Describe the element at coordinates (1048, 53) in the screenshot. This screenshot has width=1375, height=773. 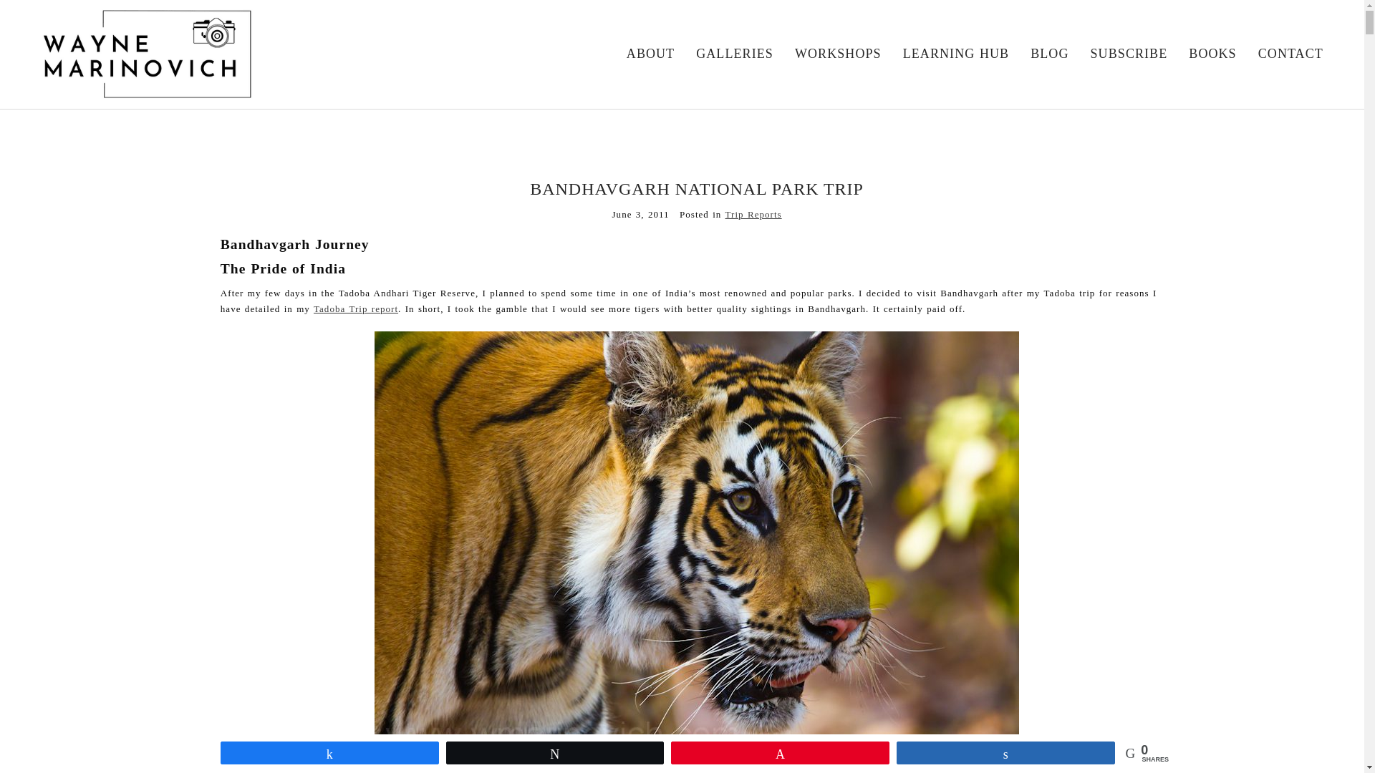
I see `BLOG` at that location.